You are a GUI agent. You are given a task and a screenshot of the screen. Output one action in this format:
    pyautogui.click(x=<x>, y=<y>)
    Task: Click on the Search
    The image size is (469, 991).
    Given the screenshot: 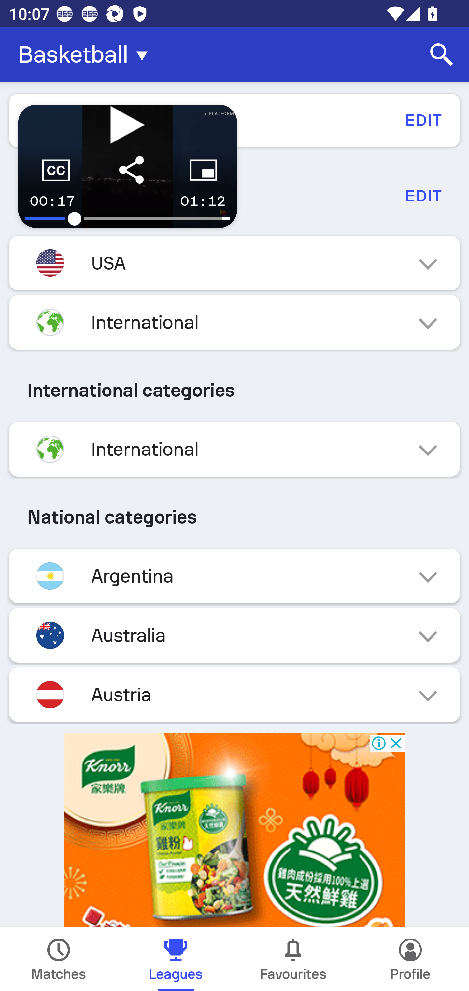 What is the action you would take?
    pyautogui.click(x=442, y=55)
    